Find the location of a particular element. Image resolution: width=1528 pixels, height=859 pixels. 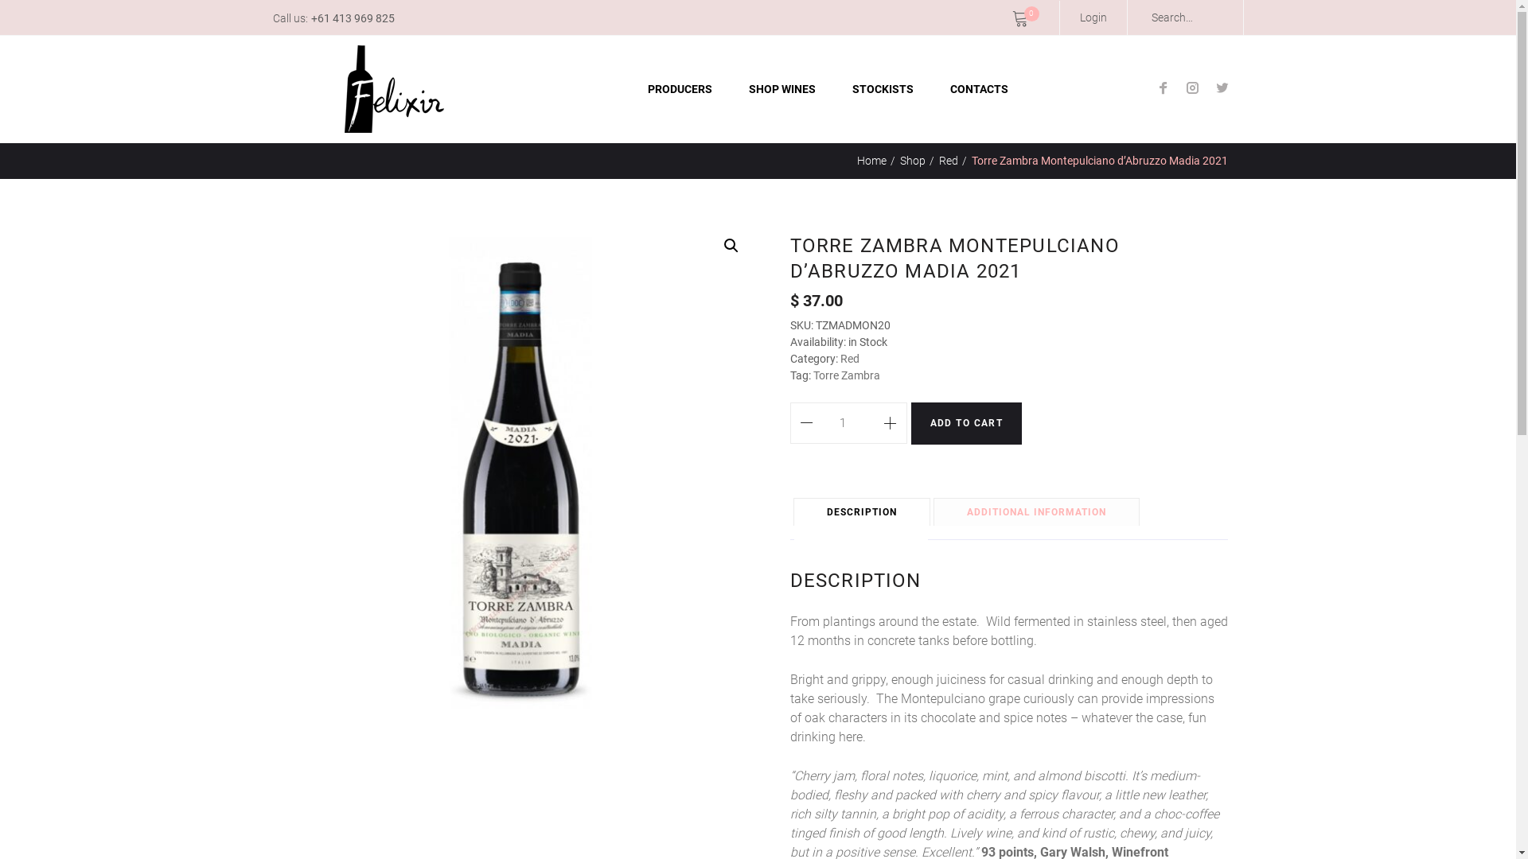

CONTACTS is located at coordinates (979, 89).